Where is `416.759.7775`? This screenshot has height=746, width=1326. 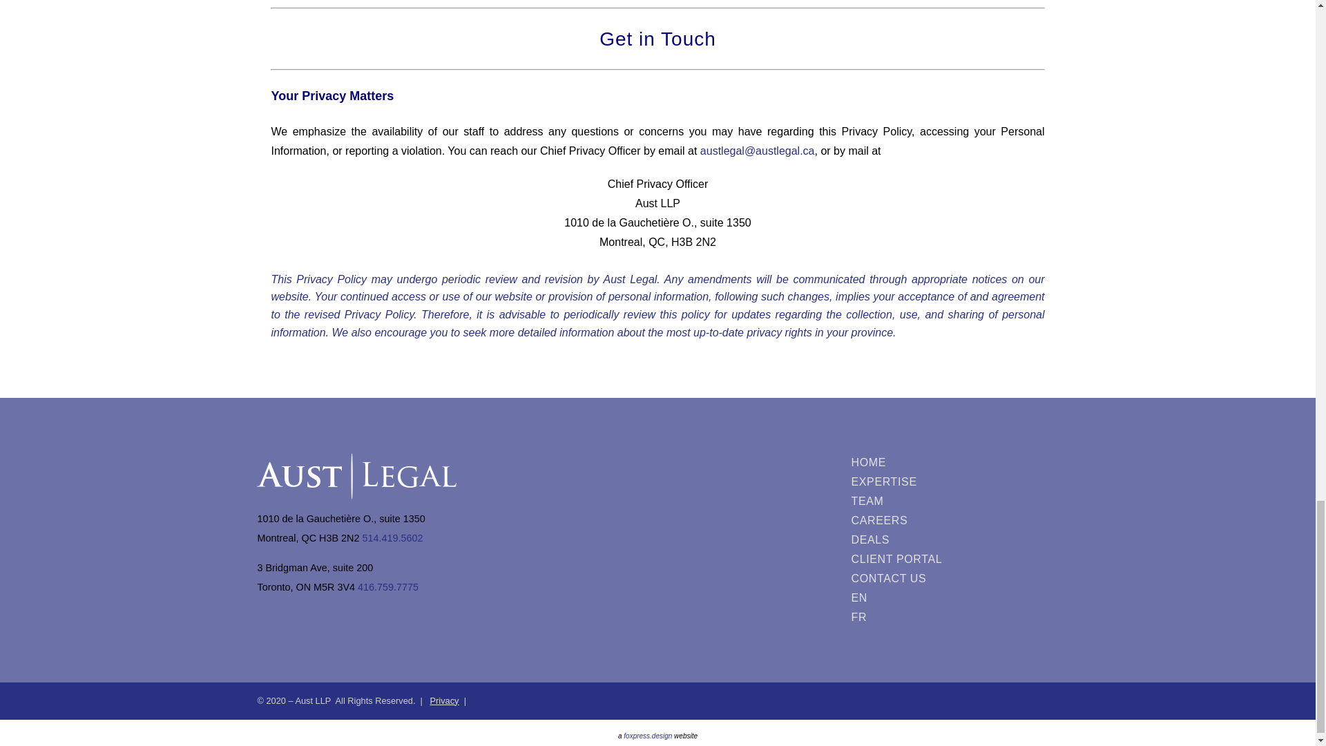 416.759.7775 is located at coordinates (388, 587).